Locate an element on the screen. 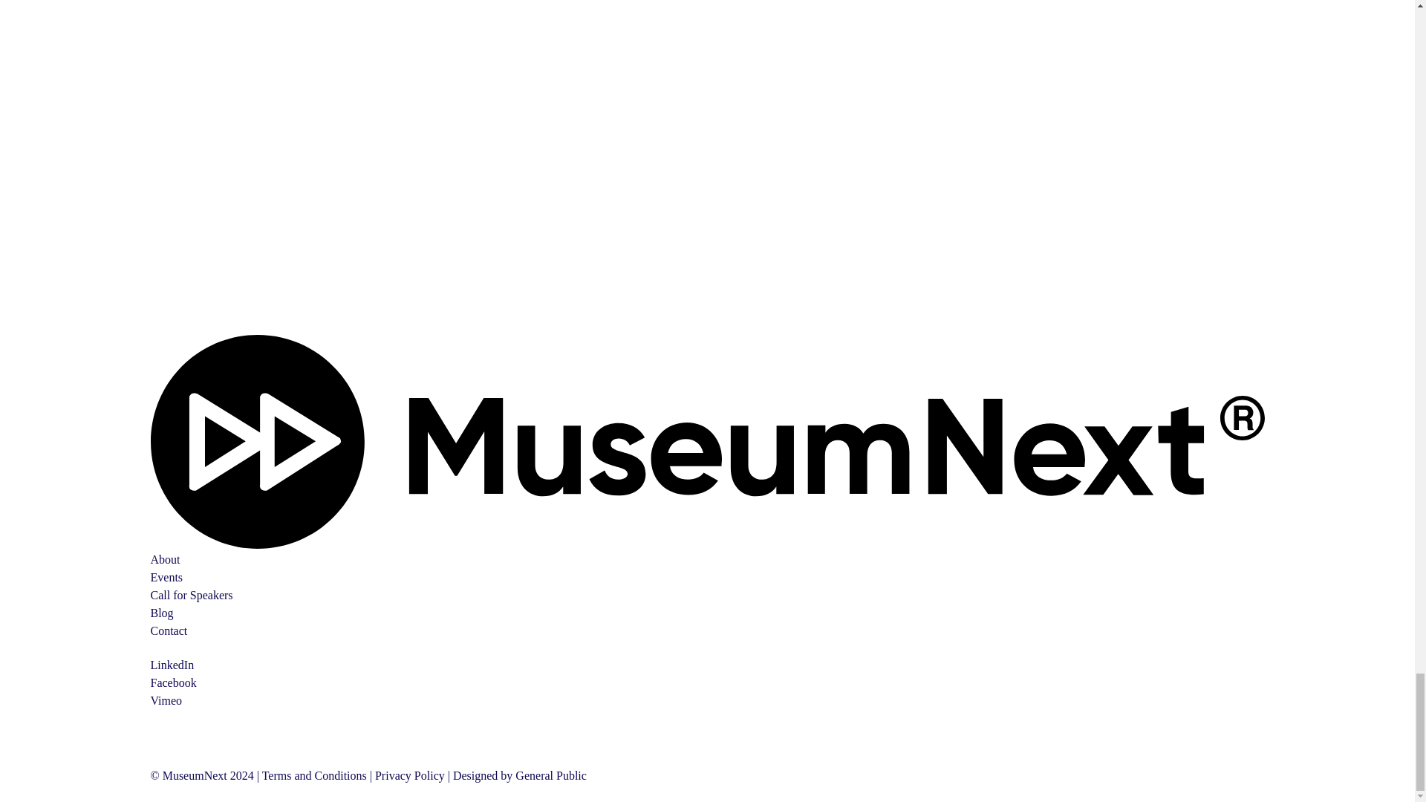 The width and height of the screenshot is (1426, 802). Contact is located at coordinates (168, 630).